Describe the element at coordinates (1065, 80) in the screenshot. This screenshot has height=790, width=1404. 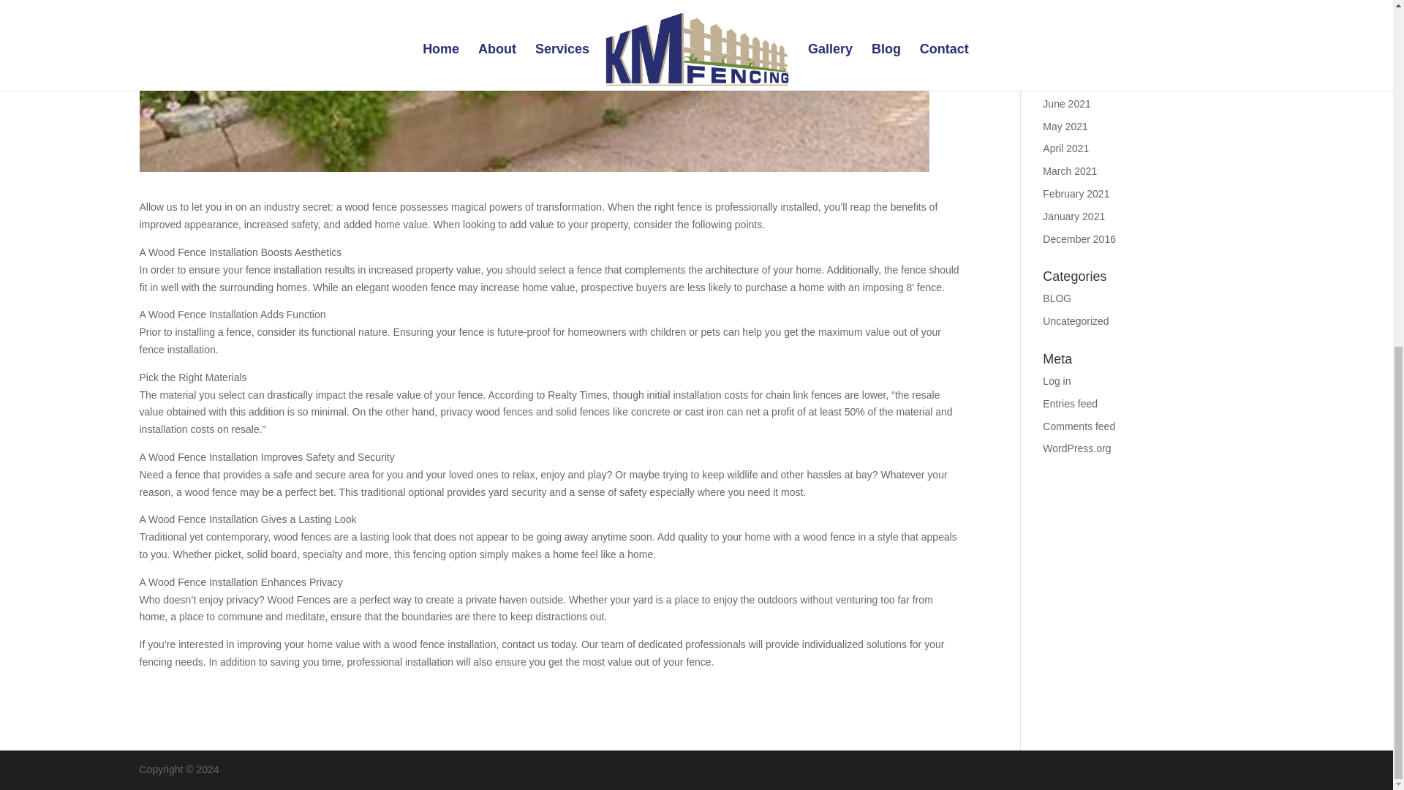
I see `July 2021` at that location.